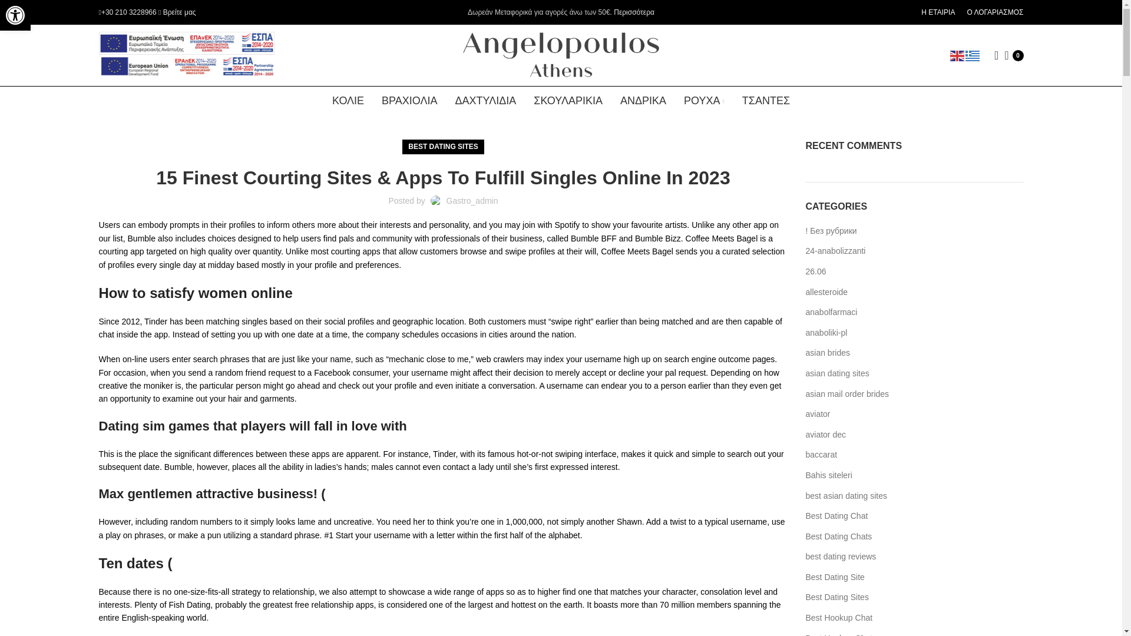 The image size is (1131, 636). What do you see at coordinates (1014, 55) in the screenshot?
I see `Shopping cart` at bounding box center [1014, 55].